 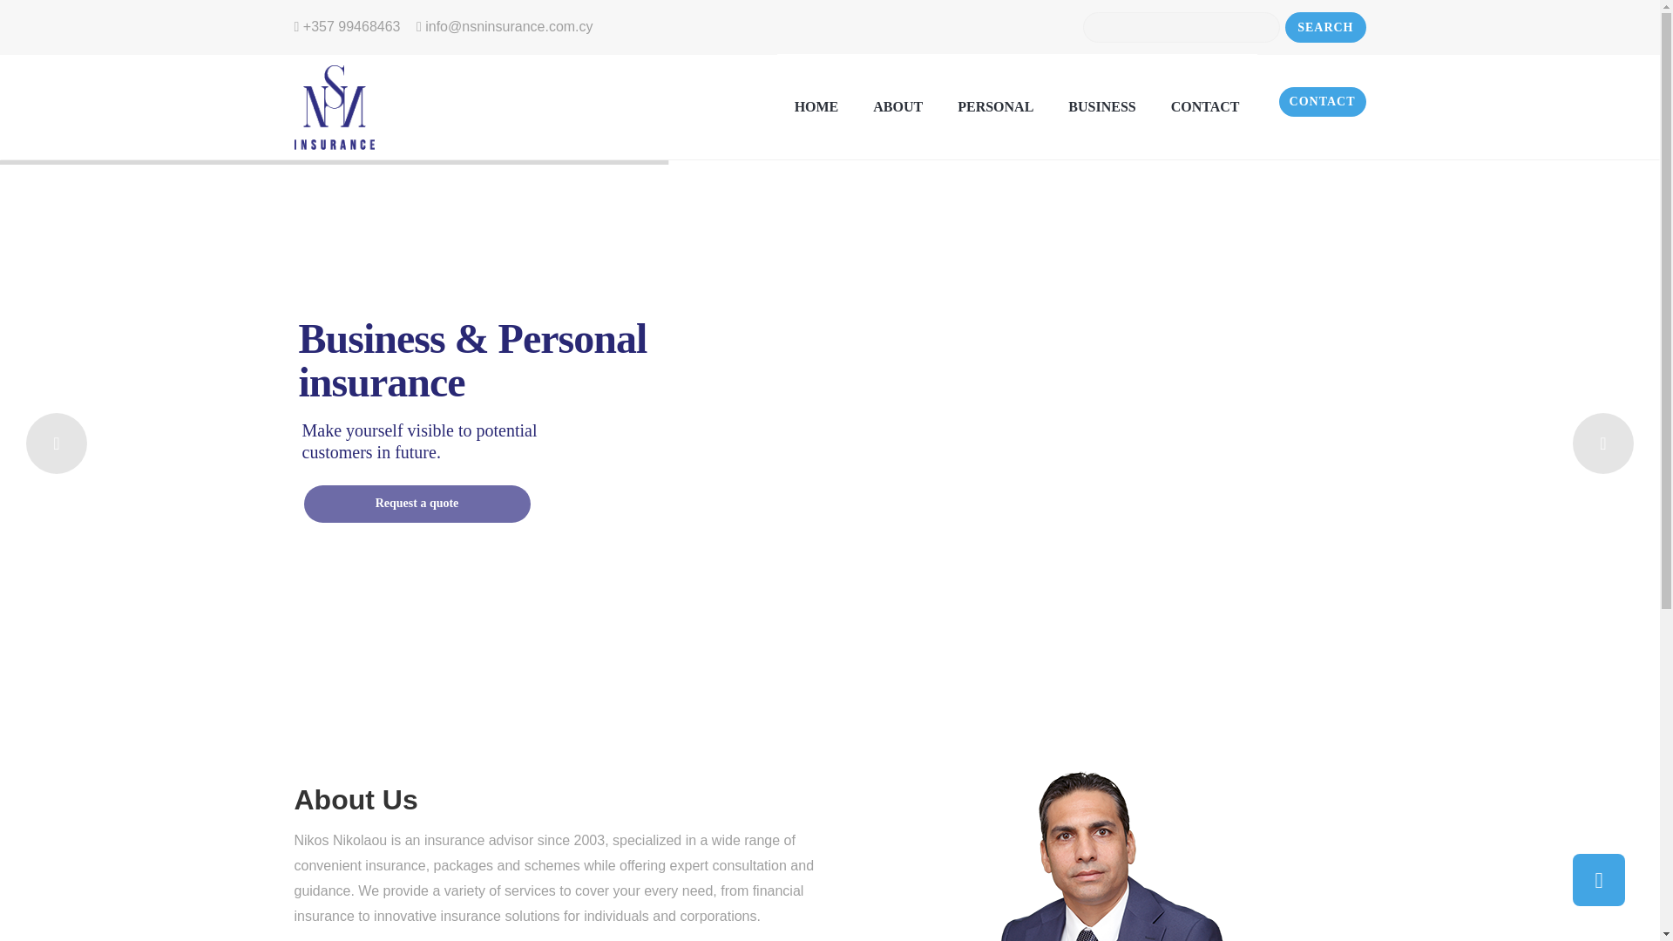 What do you see at coordinates (817, 106) in the screenshot?
I see `HOME` at bounding box center [817, 106].